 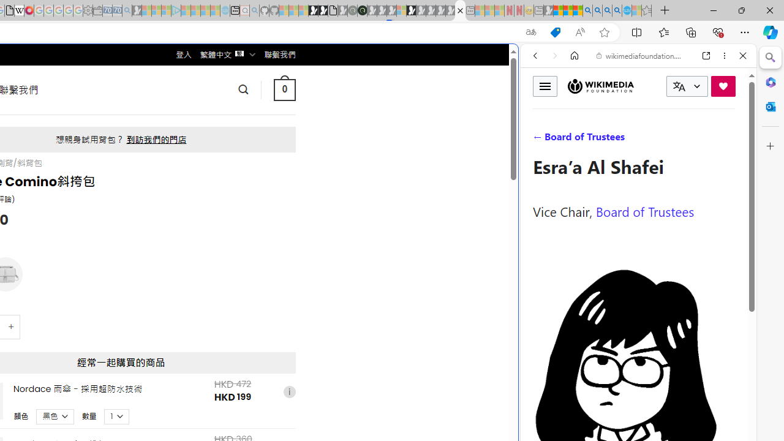 I want to click on Favorites - Sleeping, so click(x=647, y=11).